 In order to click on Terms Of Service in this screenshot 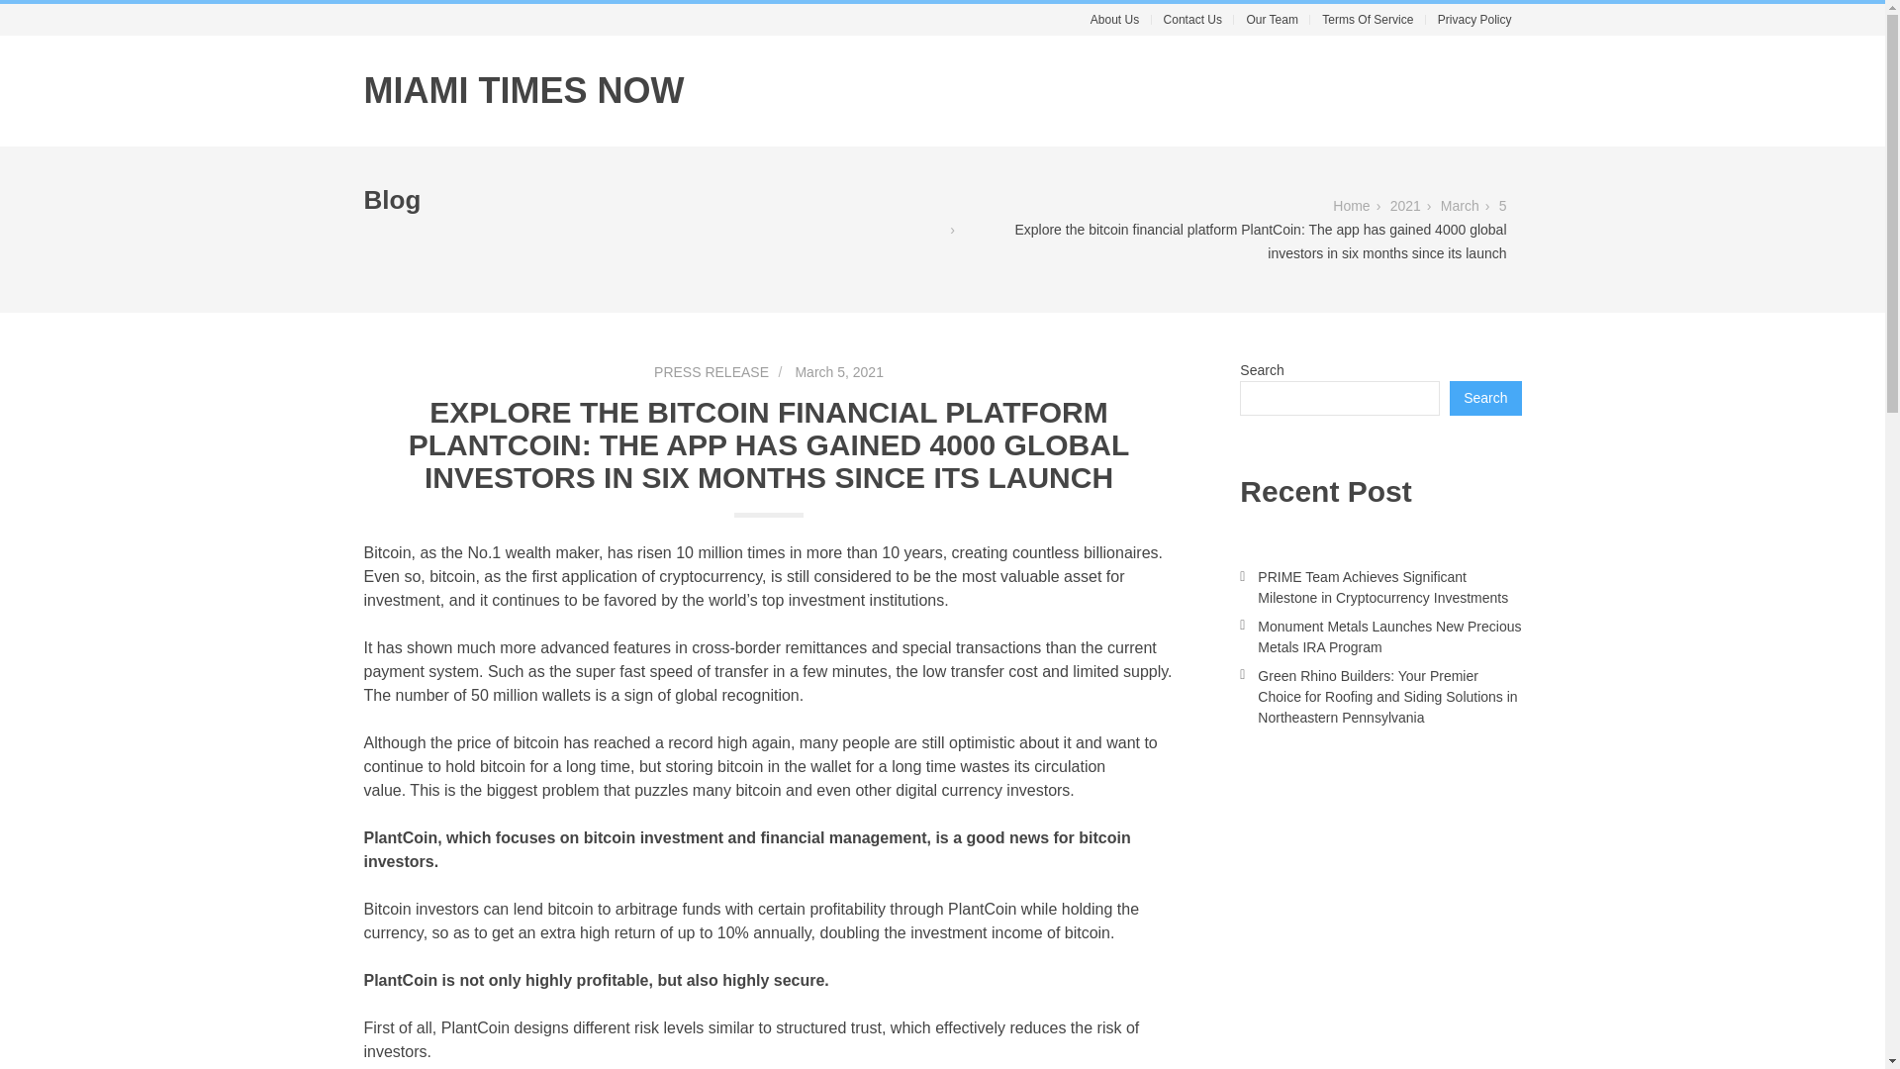, I will do `click(1368, 20)`.